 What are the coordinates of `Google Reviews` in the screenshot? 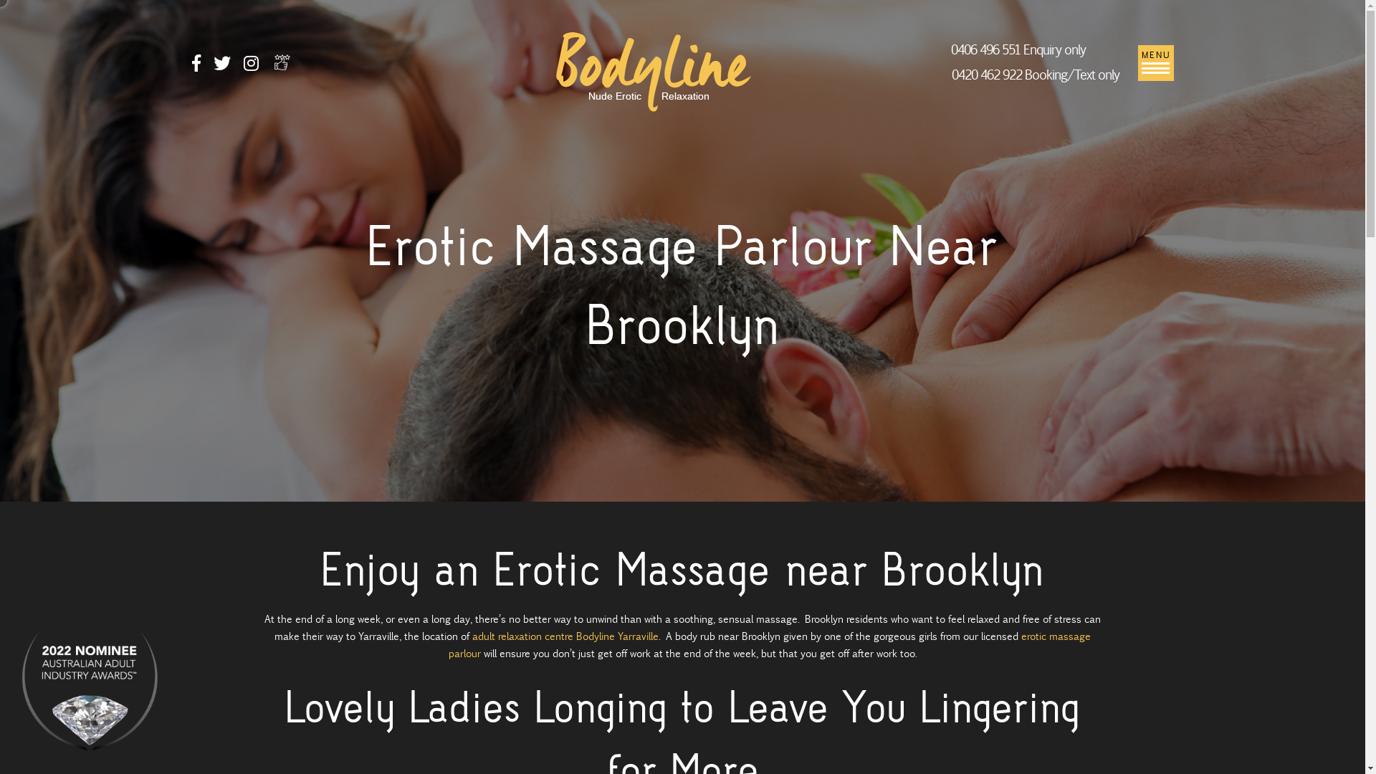 It's located at (282, 62).